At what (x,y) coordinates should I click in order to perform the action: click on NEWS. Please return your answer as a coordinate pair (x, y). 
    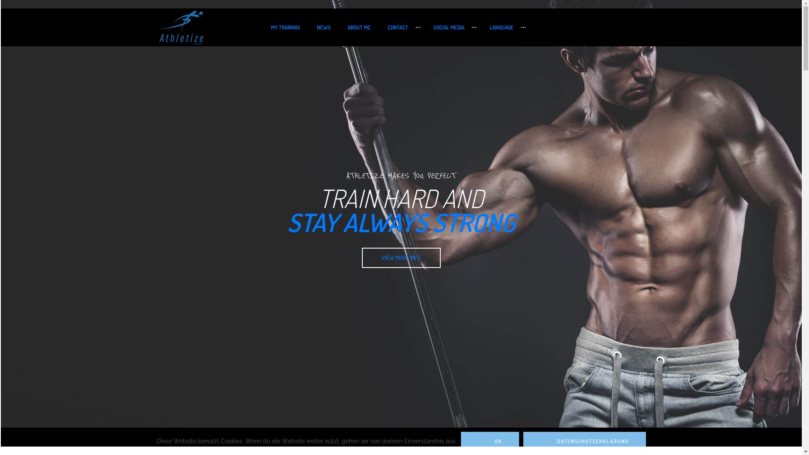
    Looking at the image, I should click on (324, 27).